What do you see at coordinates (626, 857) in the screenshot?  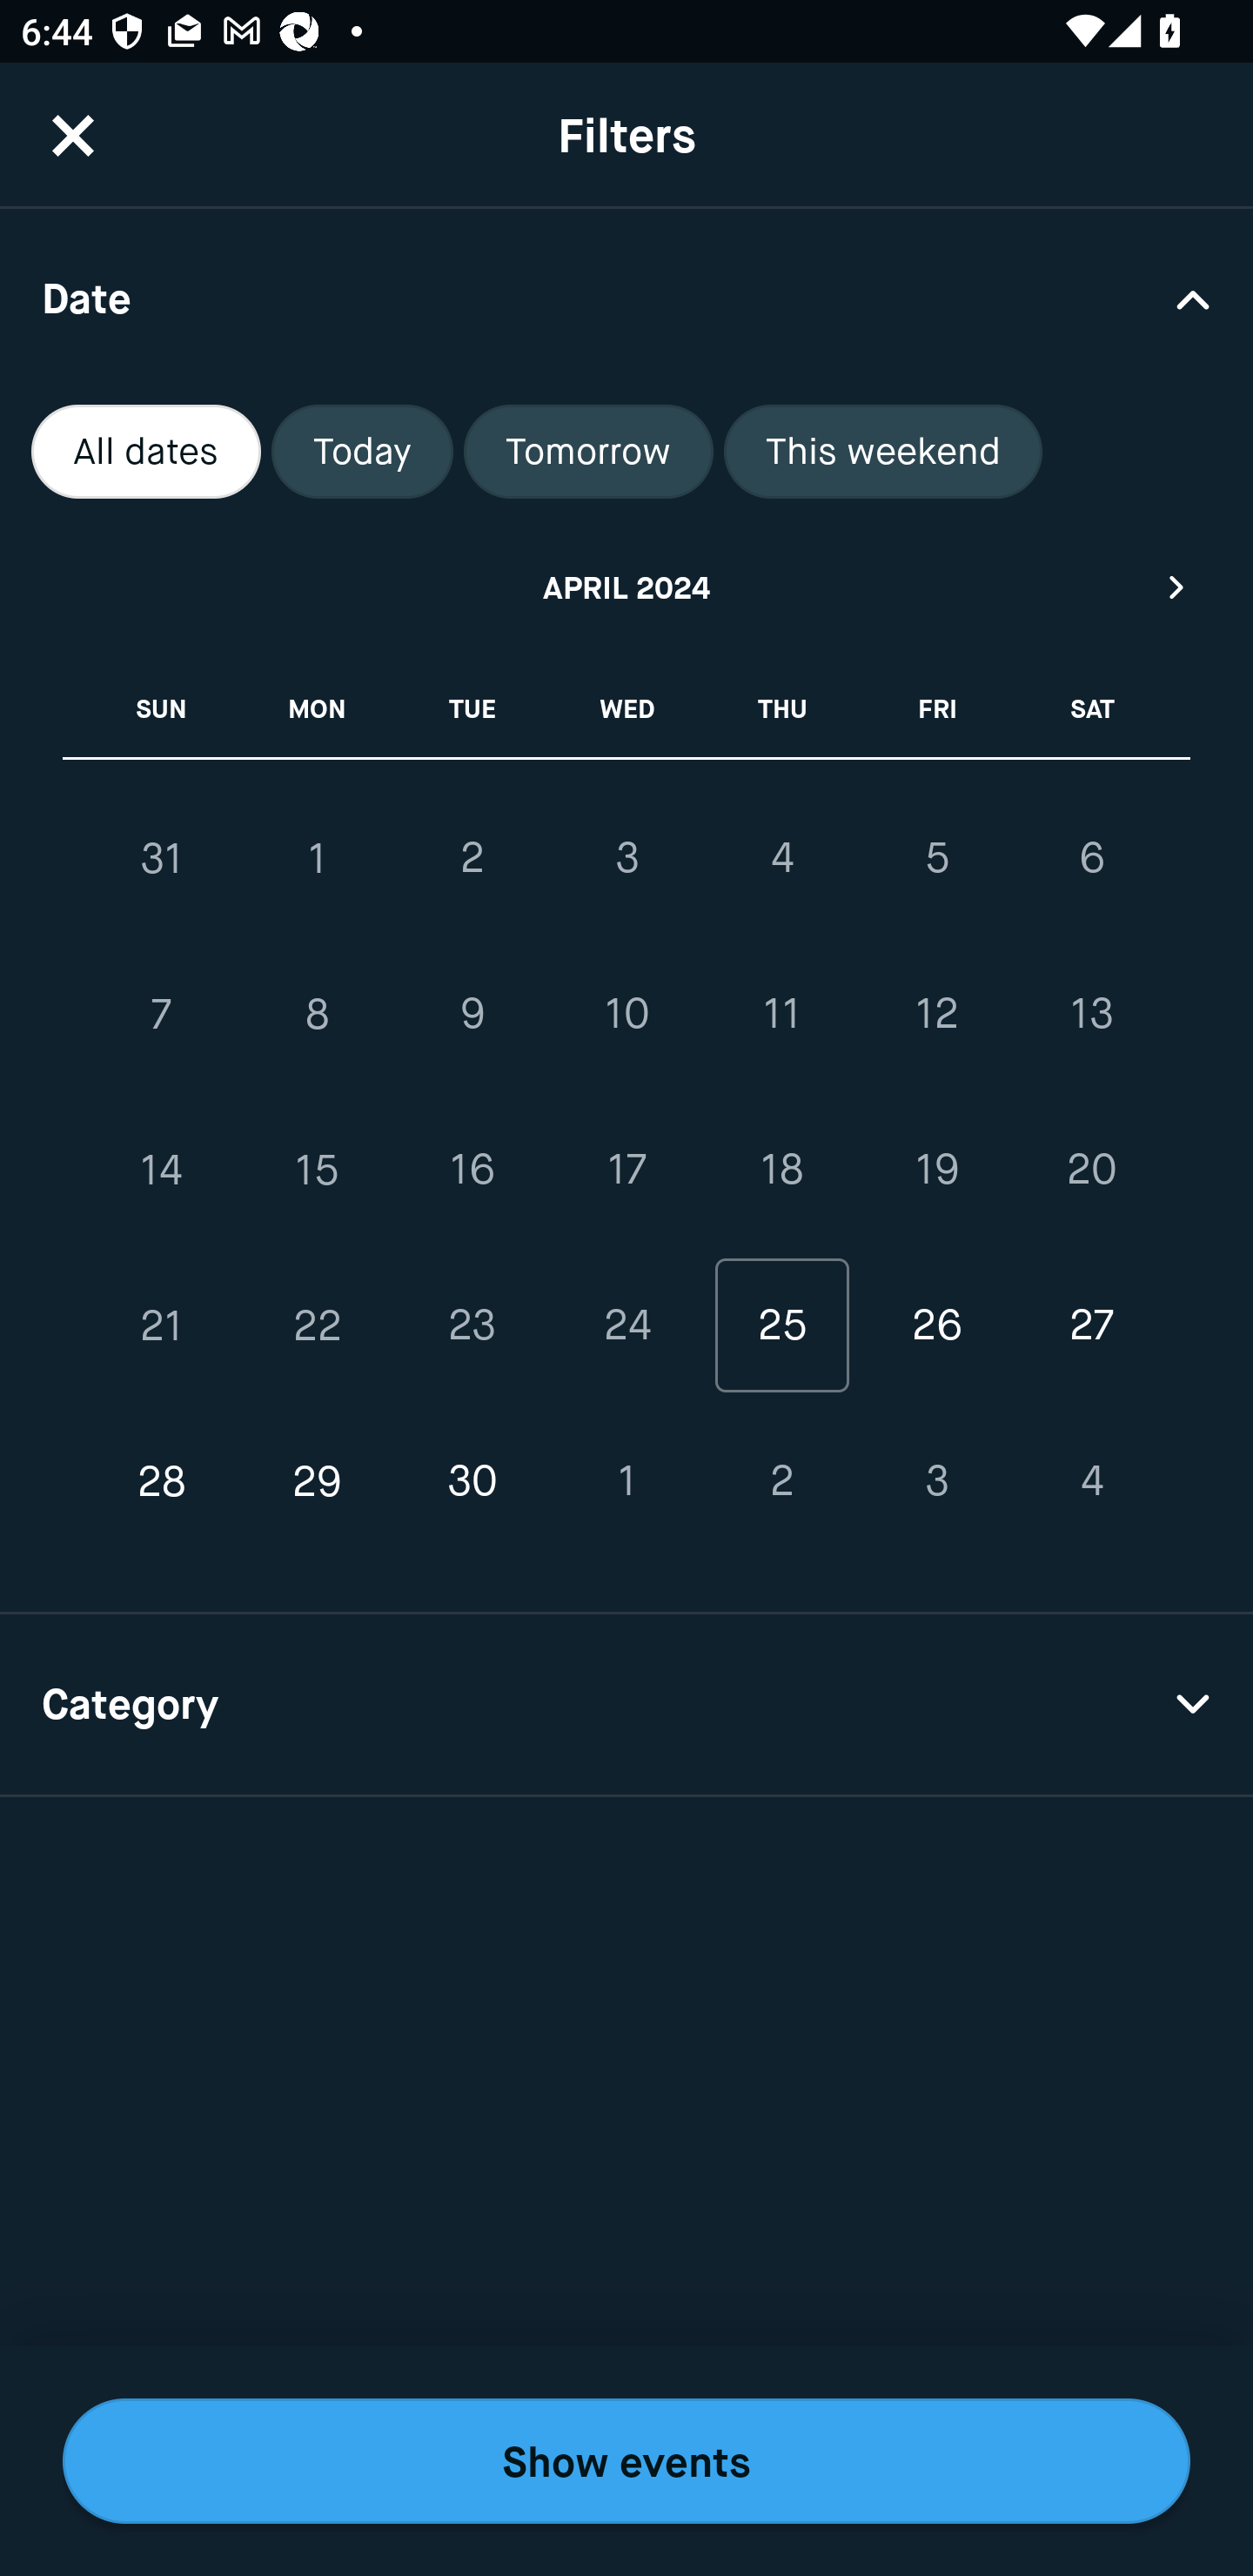 I see `3` at bounding box center [626, 857].